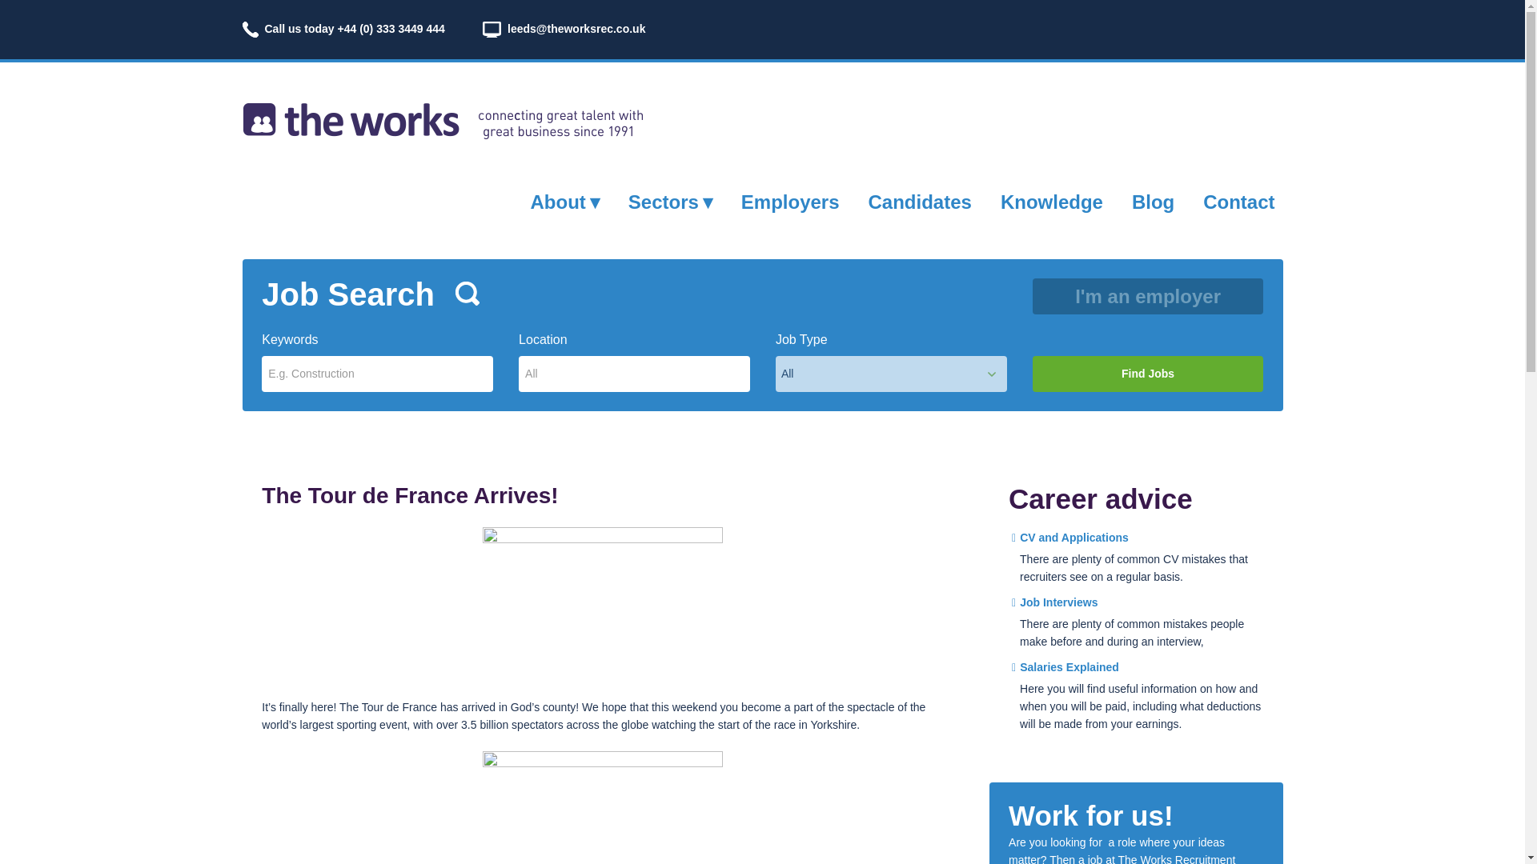  I want to click on Find Jobs, so click(1148, 374).